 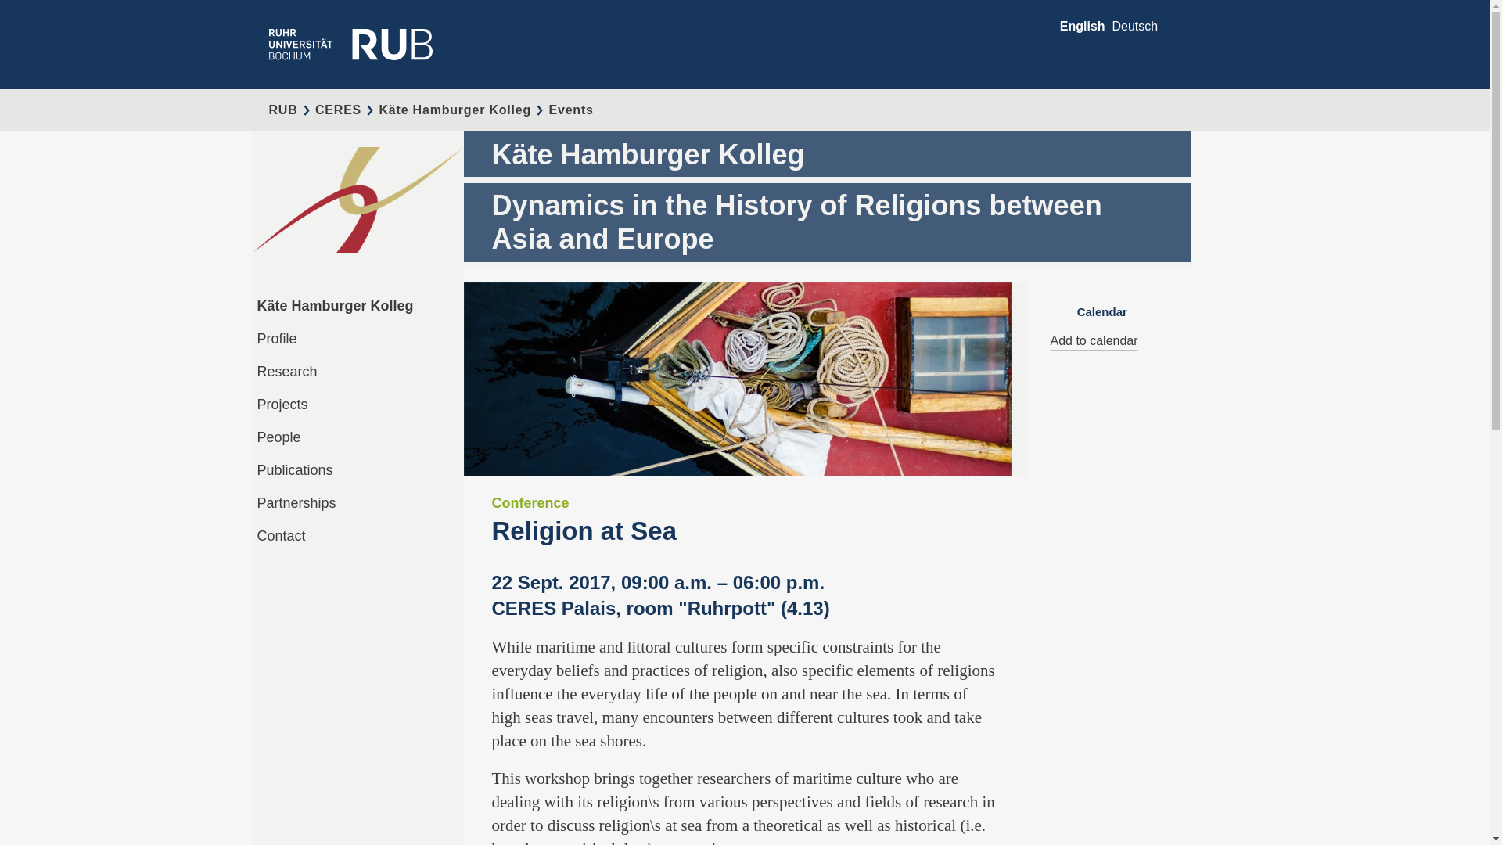 What do you see at coordinates (278, 437) in the screenshot?
I see `People` at bounding box center [278, 437].